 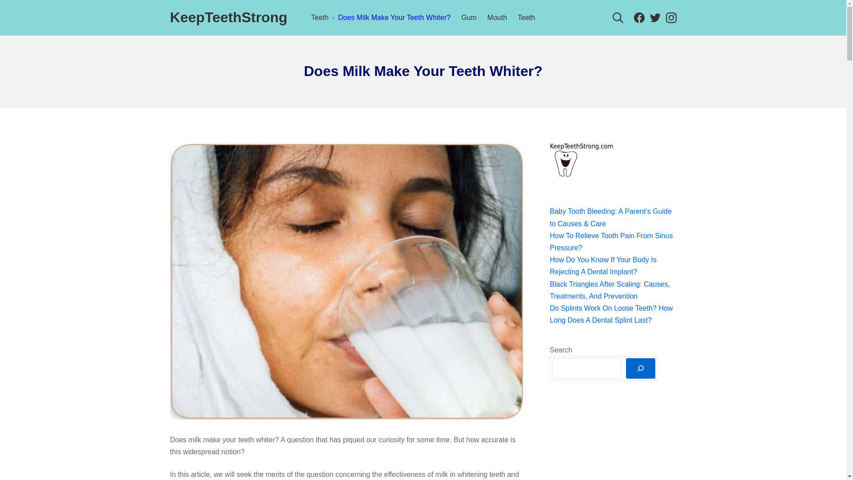 I want to click on Gum, so click(x=639, y=17).